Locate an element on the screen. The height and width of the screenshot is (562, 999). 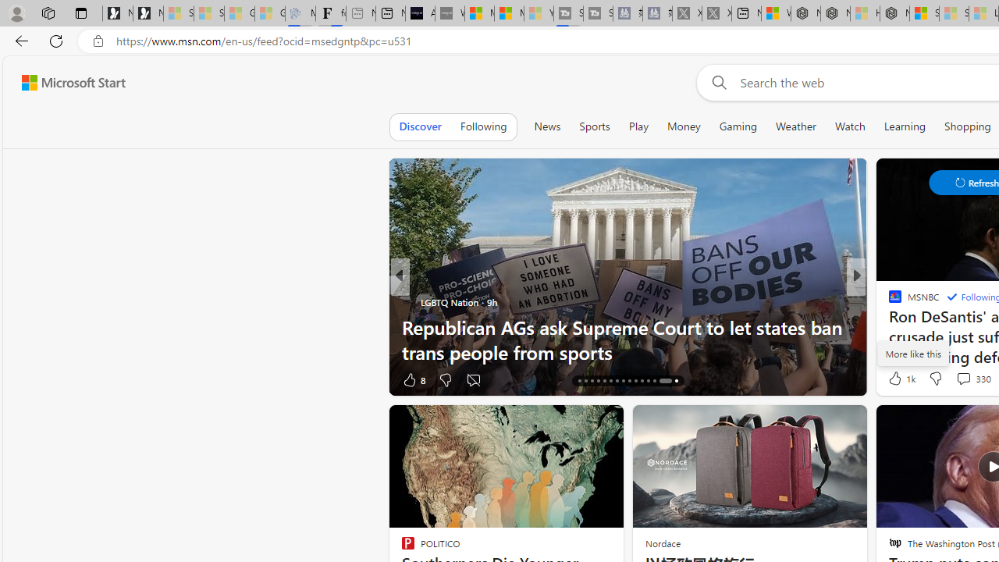
View comments 6 Comment is located at coordinates (9, 379).